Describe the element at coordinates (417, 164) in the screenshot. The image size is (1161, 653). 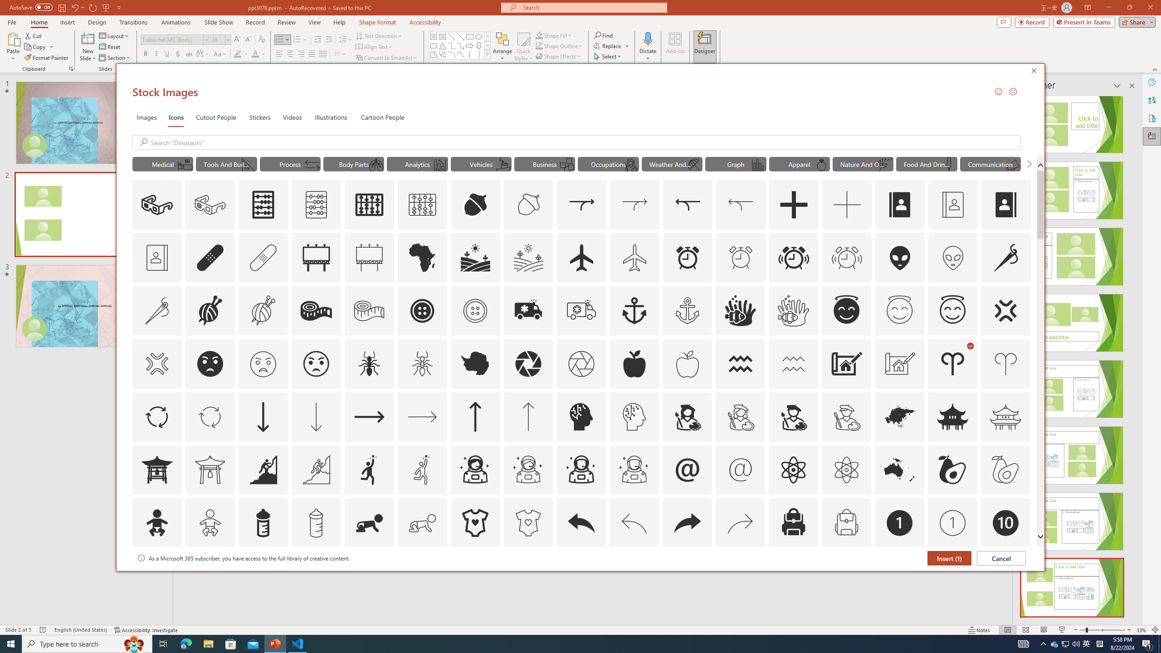
I see `"Analytics" Icons.` at that location.